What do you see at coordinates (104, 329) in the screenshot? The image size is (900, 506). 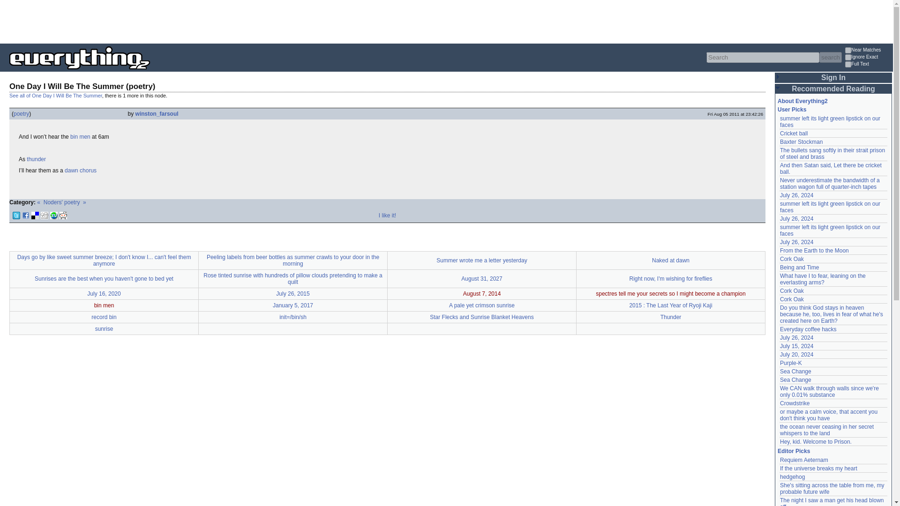 I see `sunrise` at bounding box center [104, 329].